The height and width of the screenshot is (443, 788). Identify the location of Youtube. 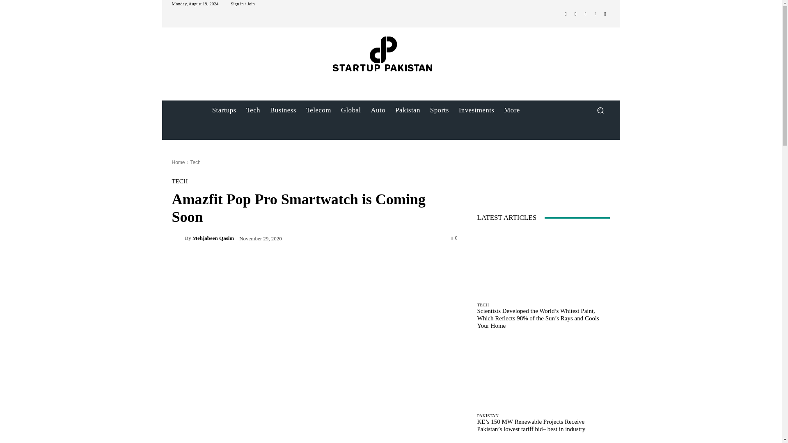
(605, 14).